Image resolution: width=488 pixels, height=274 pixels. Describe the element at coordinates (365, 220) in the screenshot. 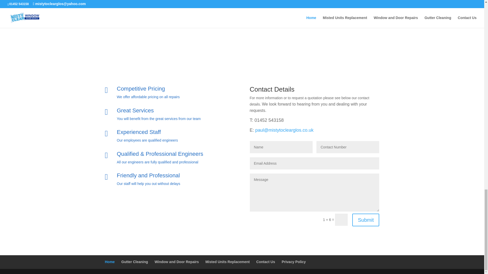

I see `Submit` at that location.